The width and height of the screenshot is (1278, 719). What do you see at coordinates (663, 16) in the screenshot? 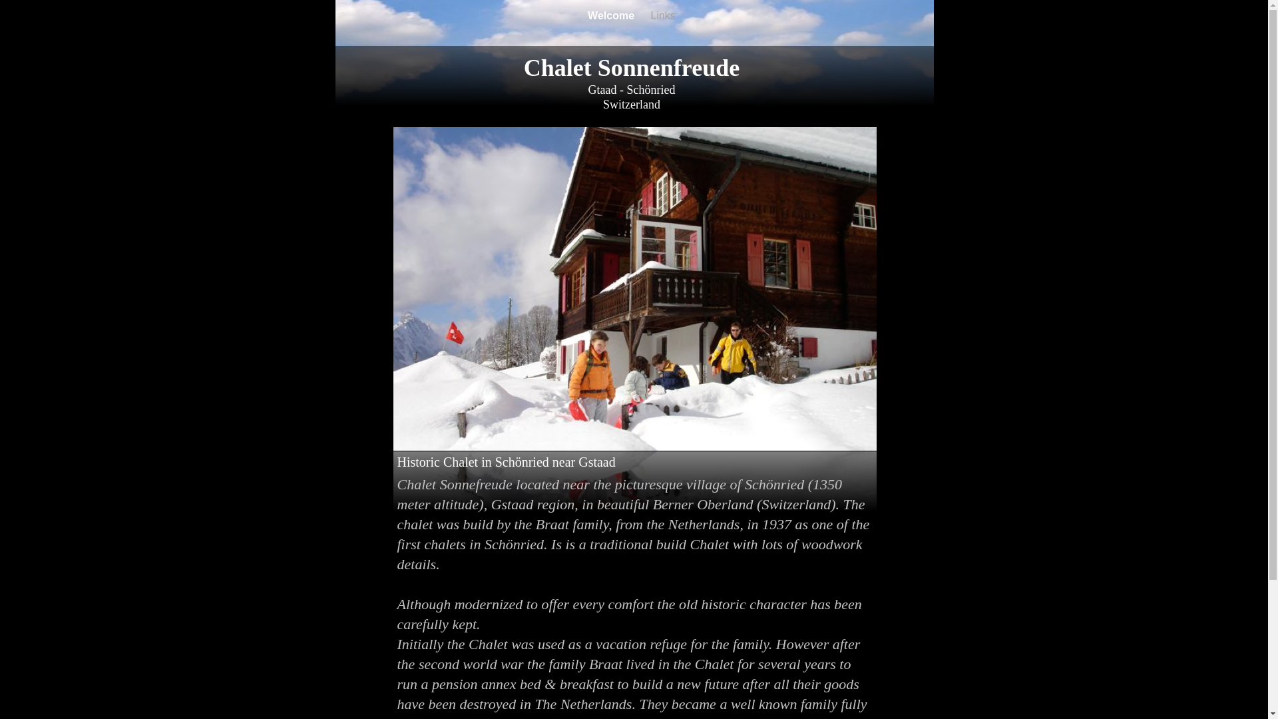
I see `Links` at bounding box center [663, 16].